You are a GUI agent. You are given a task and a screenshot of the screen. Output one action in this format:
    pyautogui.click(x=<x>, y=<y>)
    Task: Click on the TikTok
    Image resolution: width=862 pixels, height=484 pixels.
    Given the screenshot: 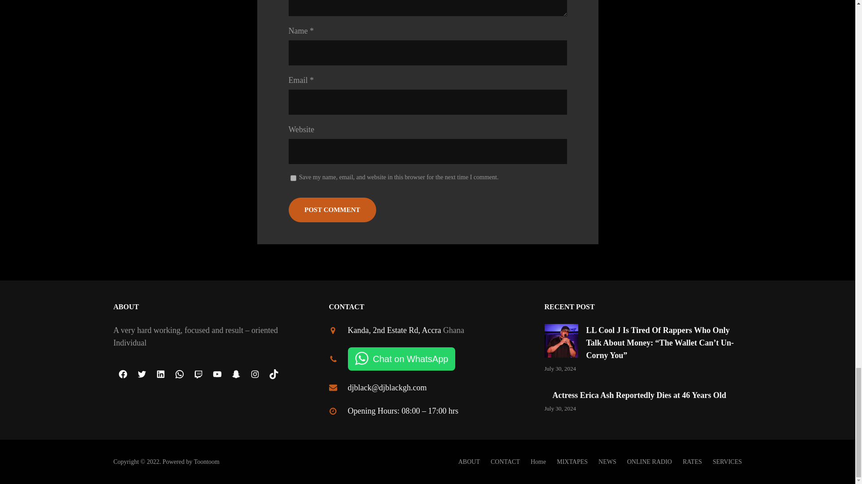 What is the action you would take?
    pyautogui.click(x=273, y=374)
    